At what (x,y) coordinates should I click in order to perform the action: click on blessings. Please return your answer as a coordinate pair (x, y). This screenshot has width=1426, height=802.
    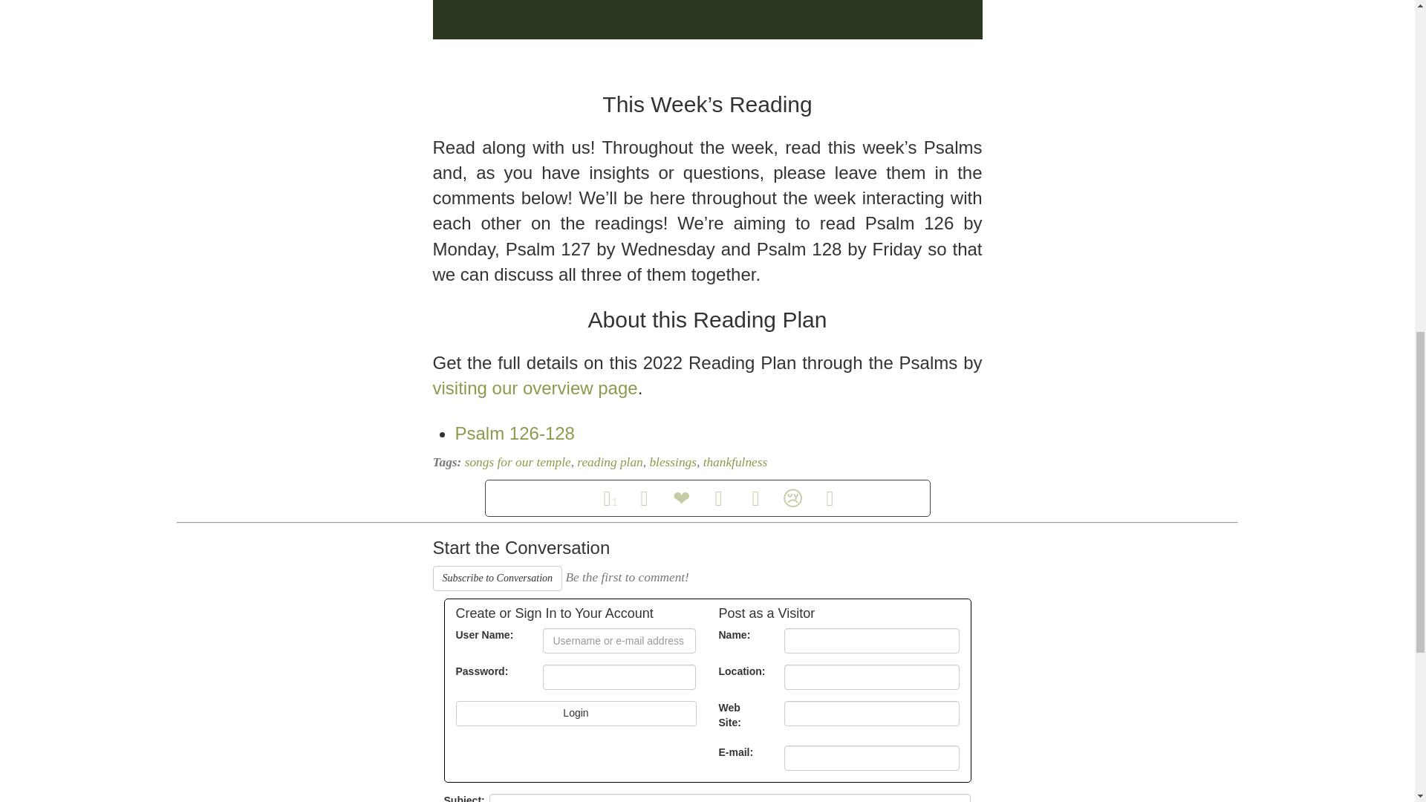
    Looking at the image, I should click on (673, 462).